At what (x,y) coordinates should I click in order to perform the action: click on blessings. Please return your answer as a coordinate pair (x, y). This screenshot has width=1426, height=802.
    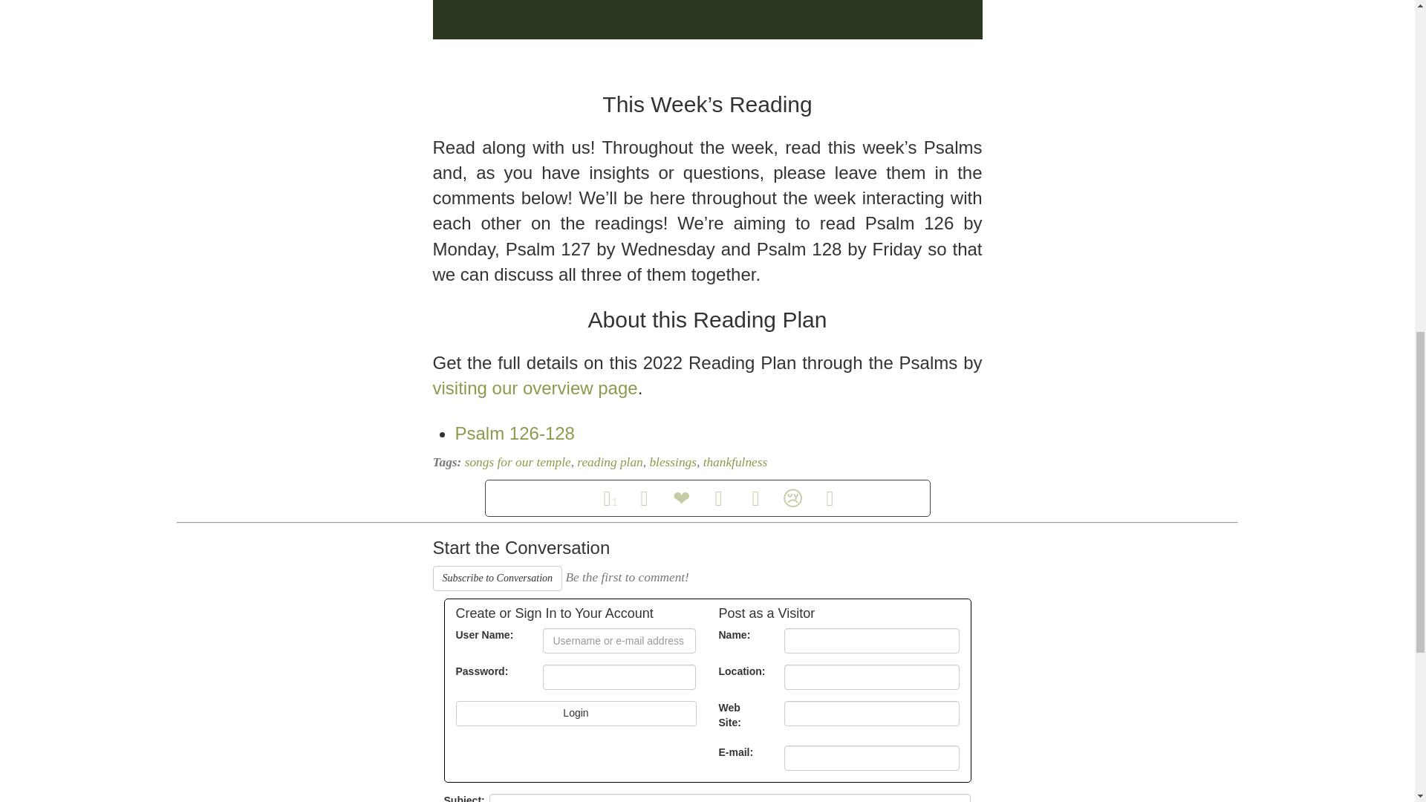
    Looking at the image, I should click on (673, 462).